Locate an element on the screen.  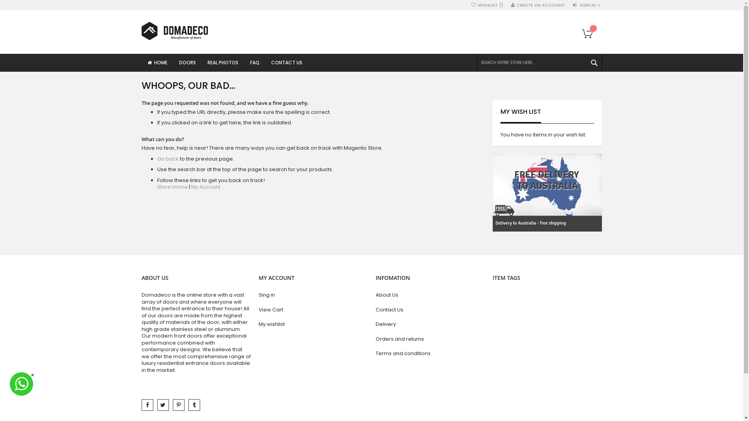
Domadeco Front Aluminium & Steel Door  is located at coordinates (174, 31).